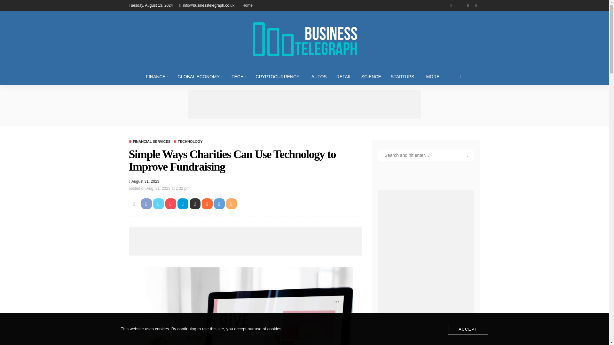 The width and height of the screenshot is (614, 345). I want to click on FINANCE, so click(157, 76).